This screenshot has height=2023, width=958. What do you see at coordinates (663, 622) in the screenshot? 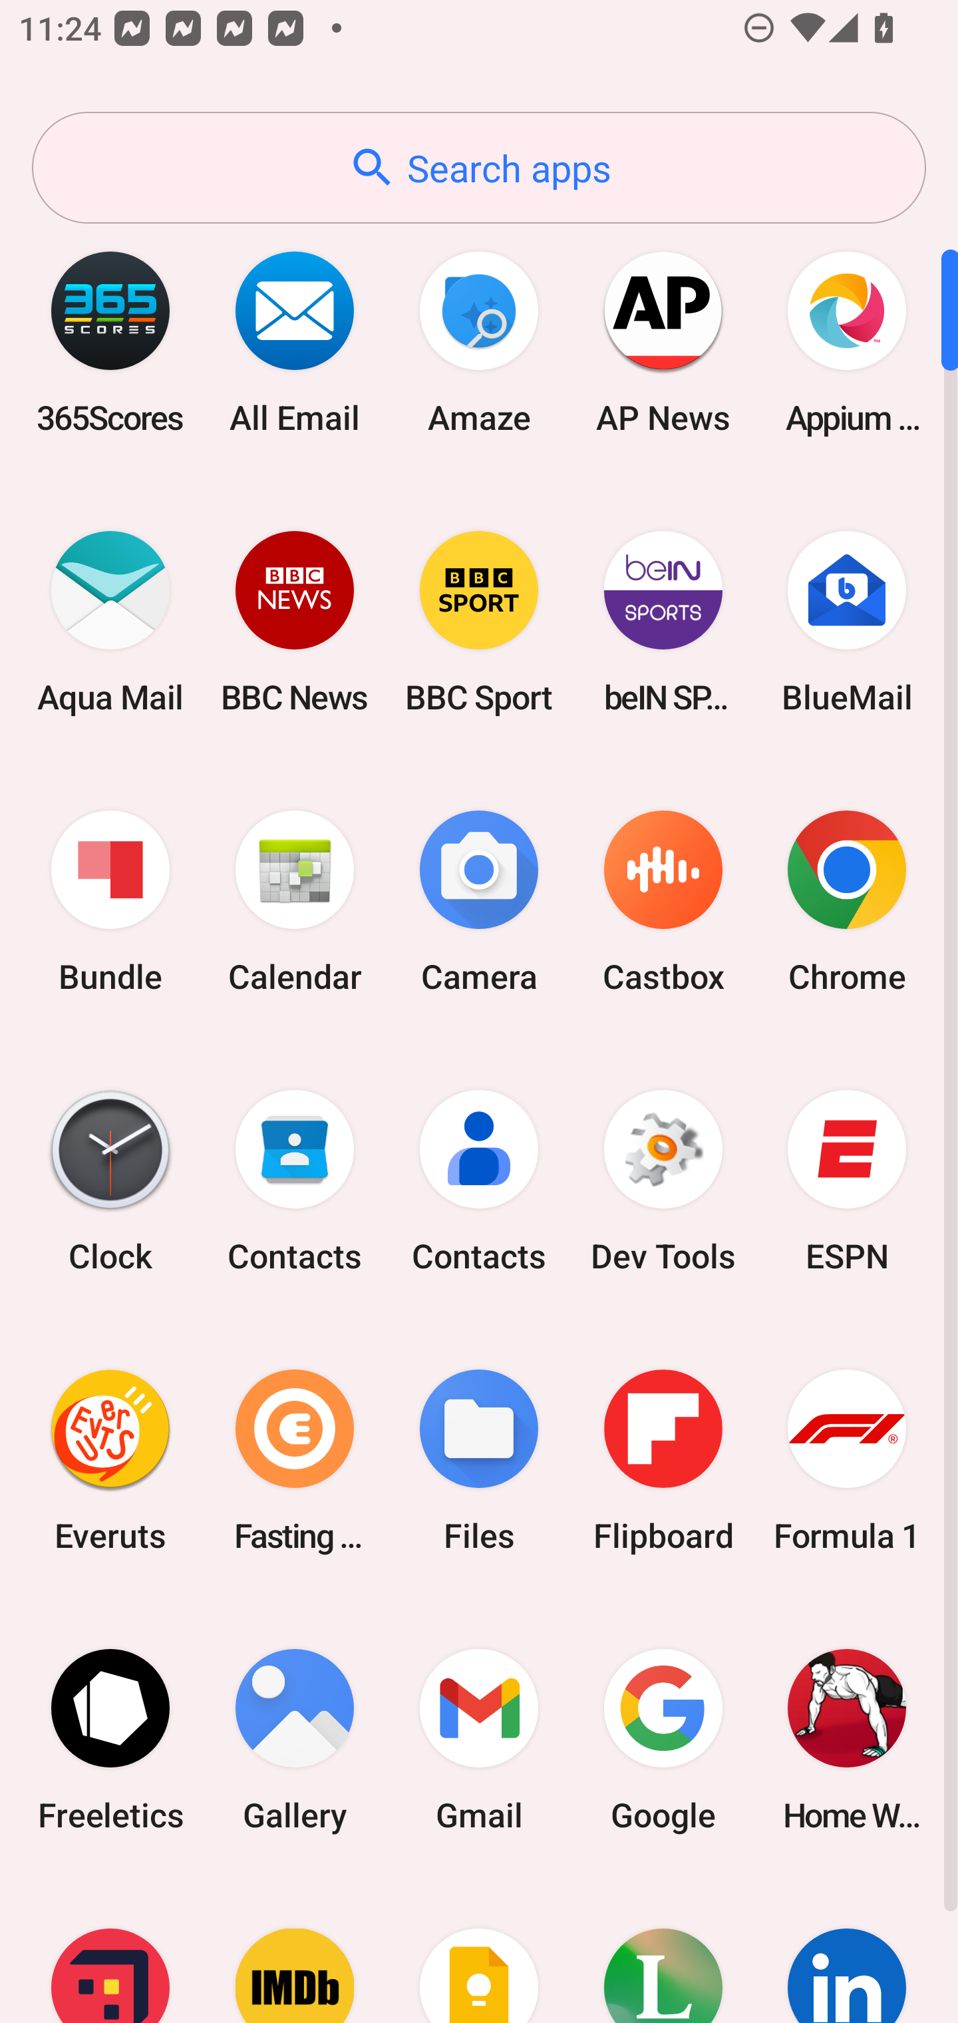
I see `beIN SPORTS` at bounding box center [663, 622].